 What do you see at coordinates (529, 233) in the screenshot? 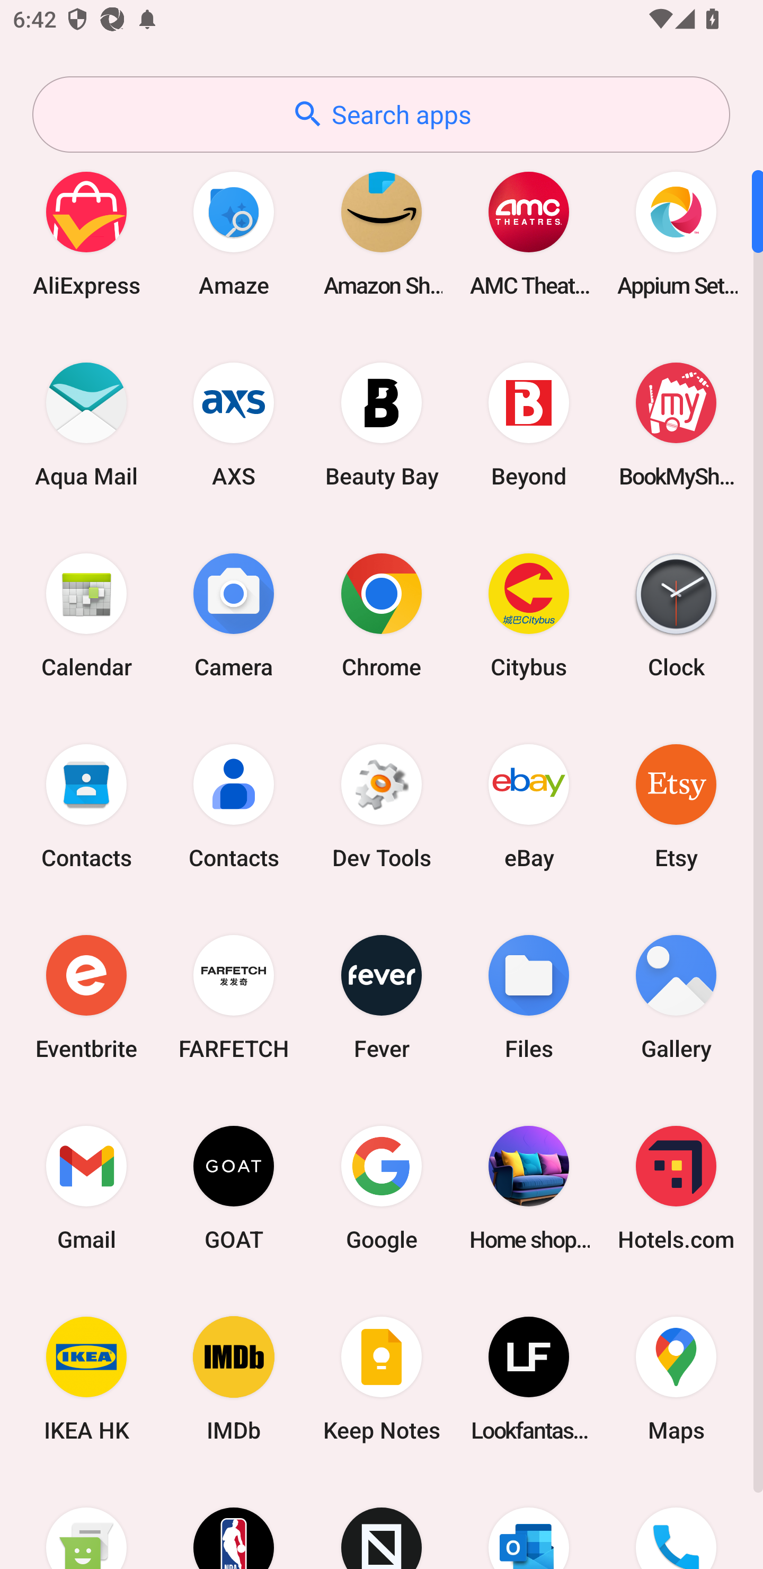
I see `AMC Theatres` at bounding box center [529, 233].